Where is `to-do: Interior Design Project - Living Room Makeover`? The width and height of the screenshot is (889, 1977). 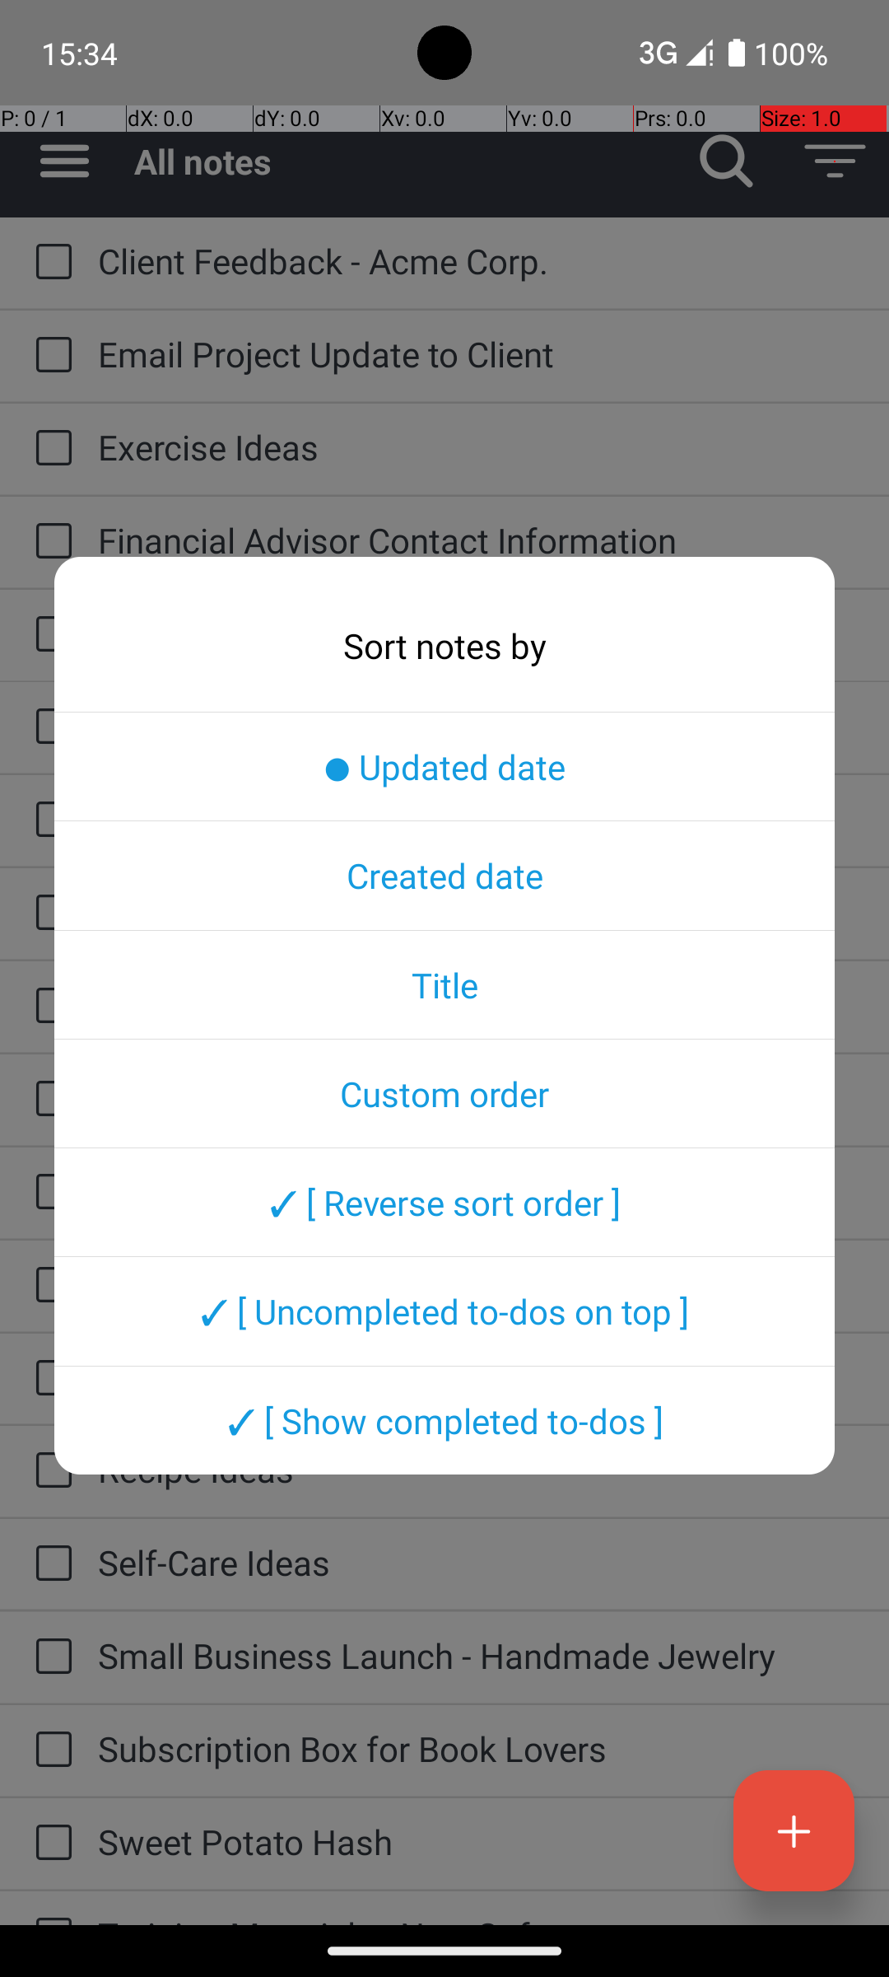 to-do: Interior Design Project - Living Room Makeover is located at coordinates (49, 1007).